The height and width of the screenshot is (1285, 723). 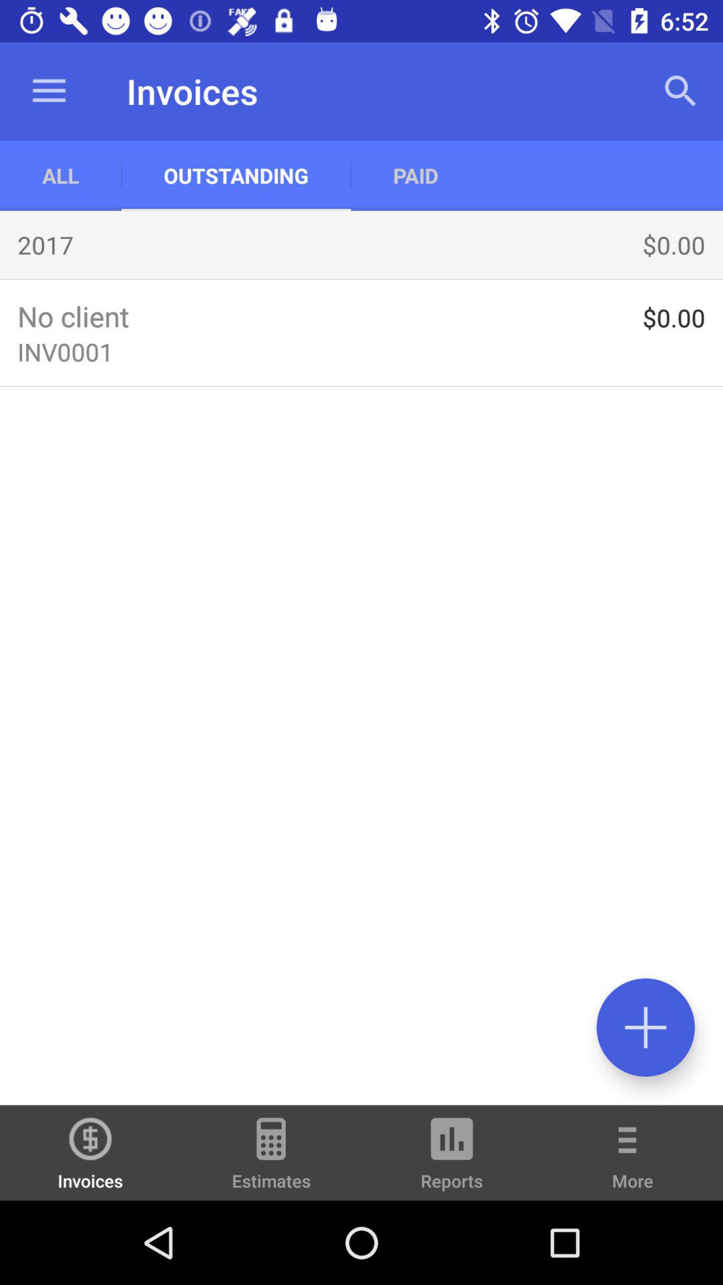 What do you see at coordinates (645, 1027) in the screenshot?
I see `press the positive symbol` at bounding box center [645, 1027].